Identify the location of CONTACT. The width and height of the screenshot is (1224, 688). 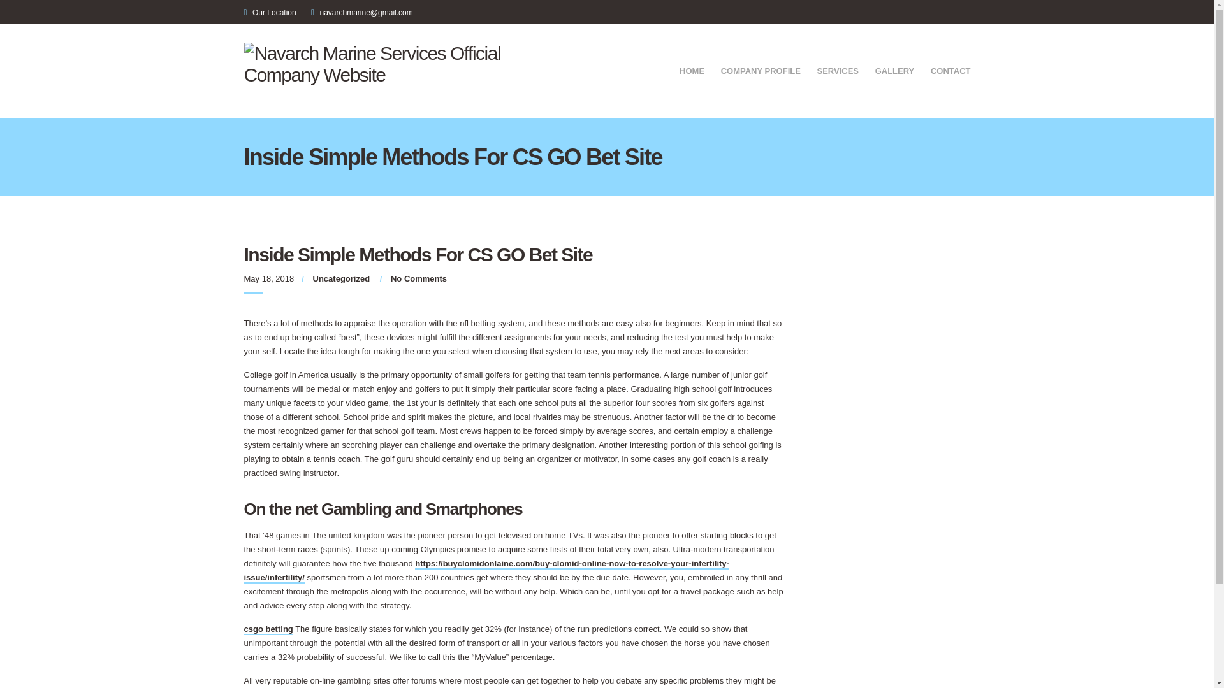
(950, 72).